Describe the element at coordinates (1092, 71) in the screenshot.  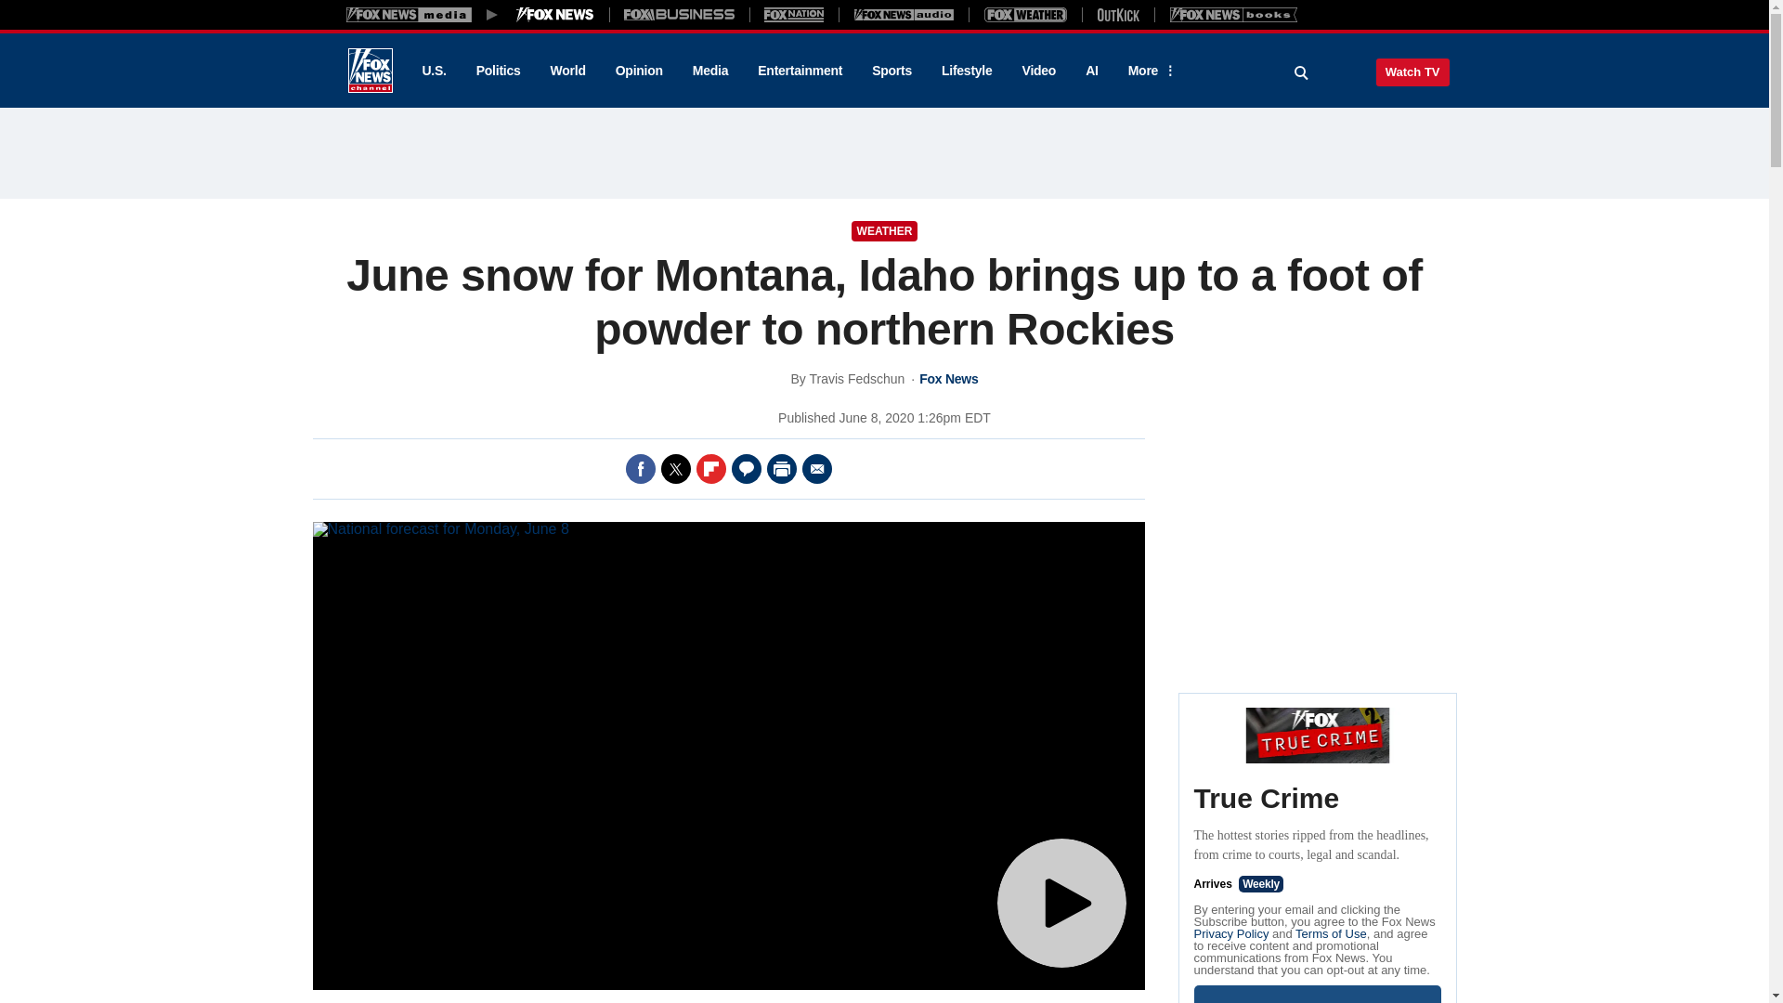
I see `AI` at that location.